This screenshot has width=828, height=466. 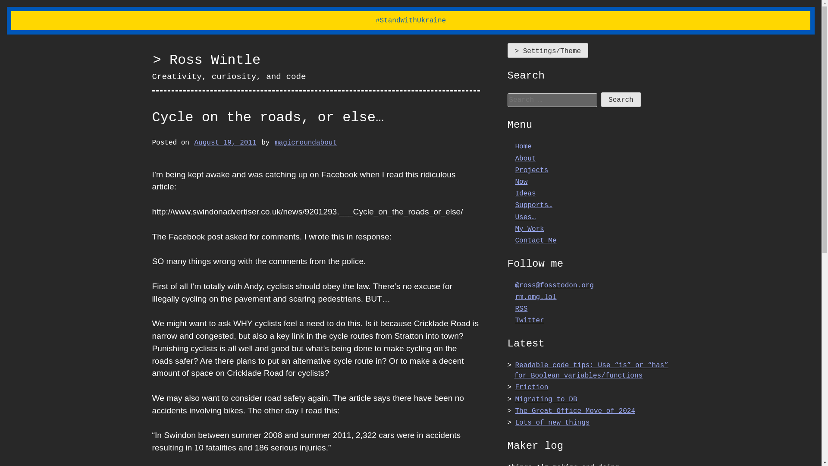 I want to click on RSS, so click(x=521, y=309).